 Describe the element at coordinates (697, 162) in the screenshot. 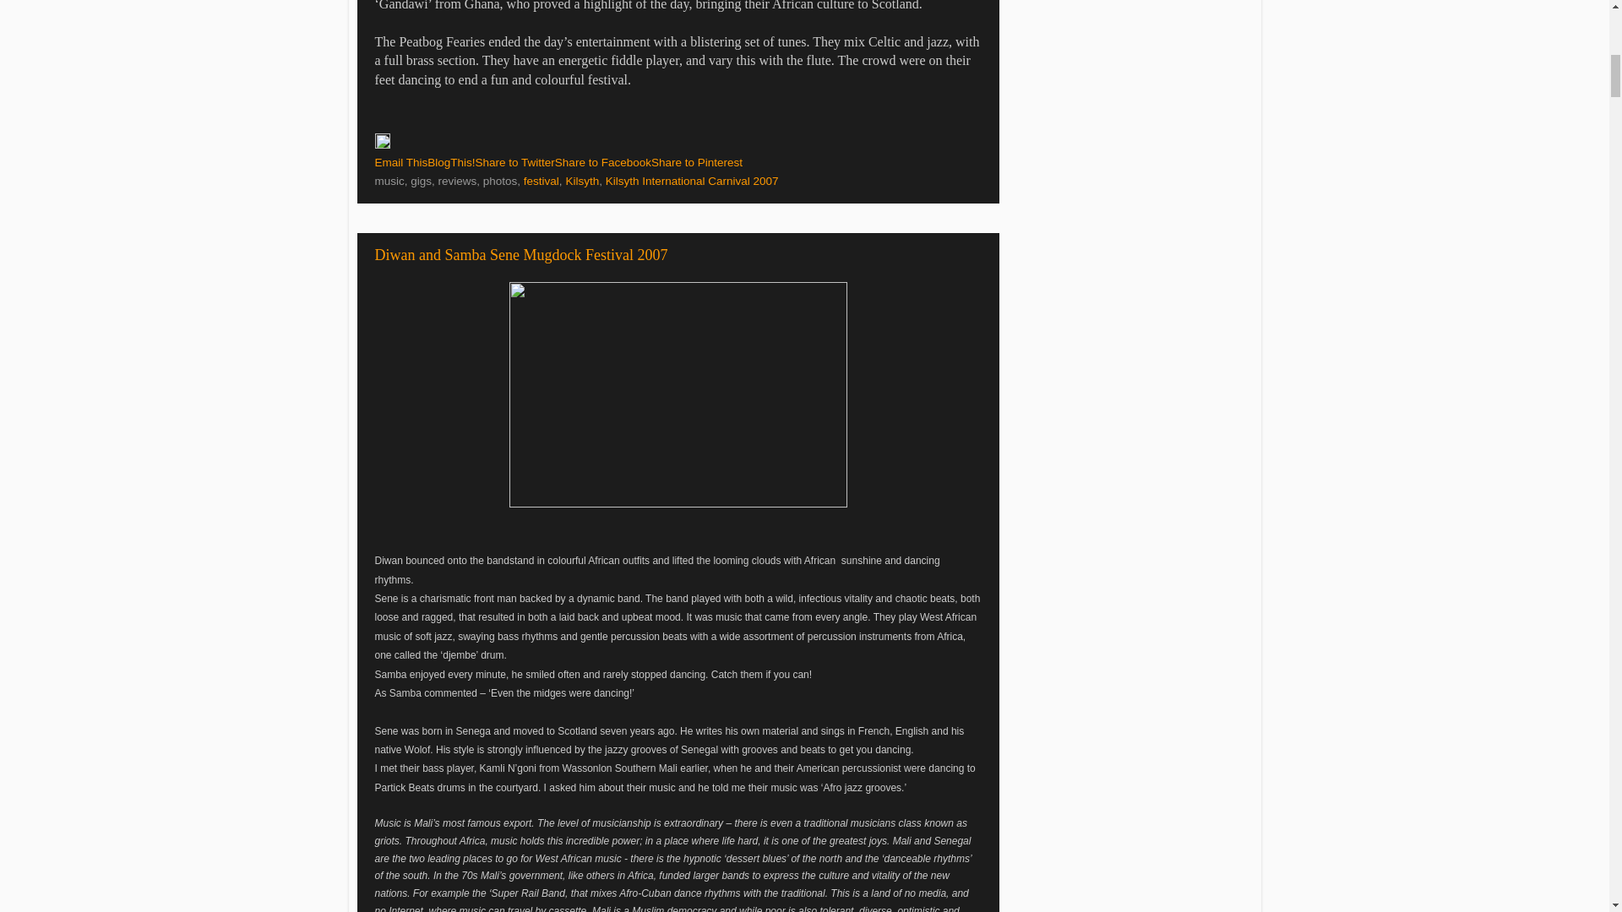

I see `Share to Pinterest` at that location.